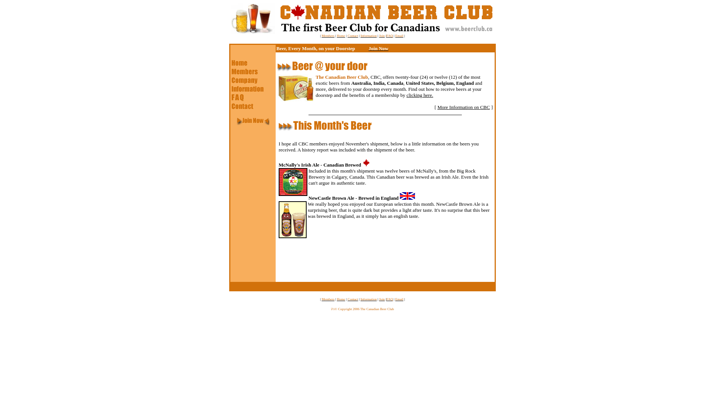 The height and width of the screenshot is (407, 725). I want to click on Join, so click(382, 299).